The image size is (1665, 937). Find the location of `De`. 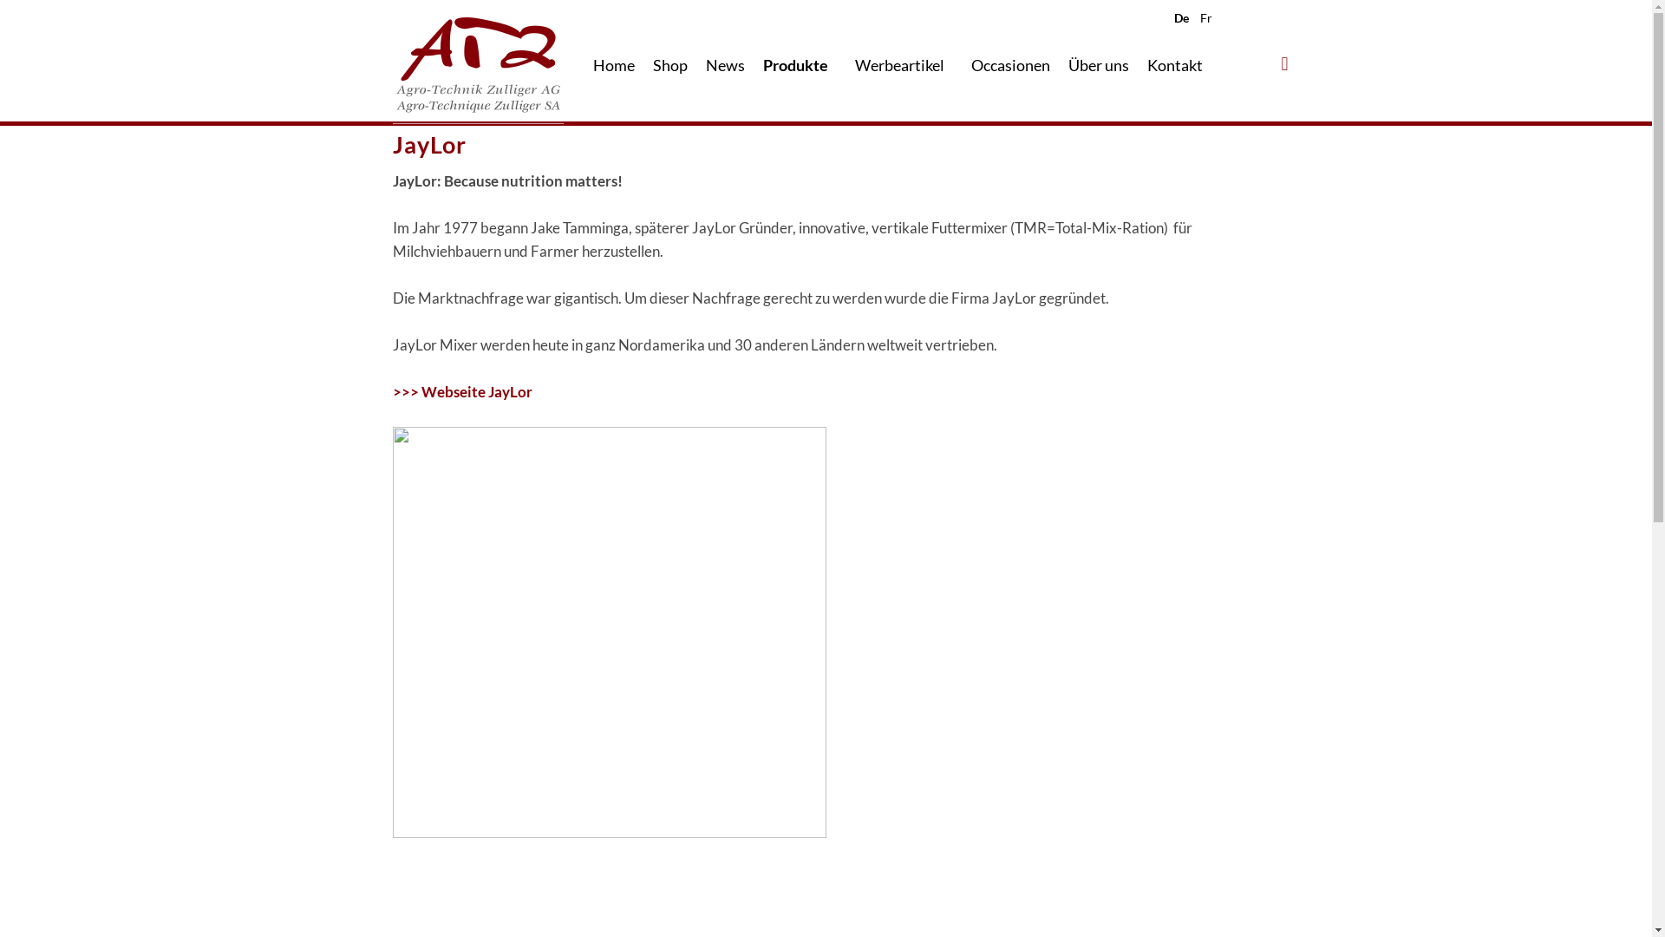

De is located at coordinates (1186, 17).